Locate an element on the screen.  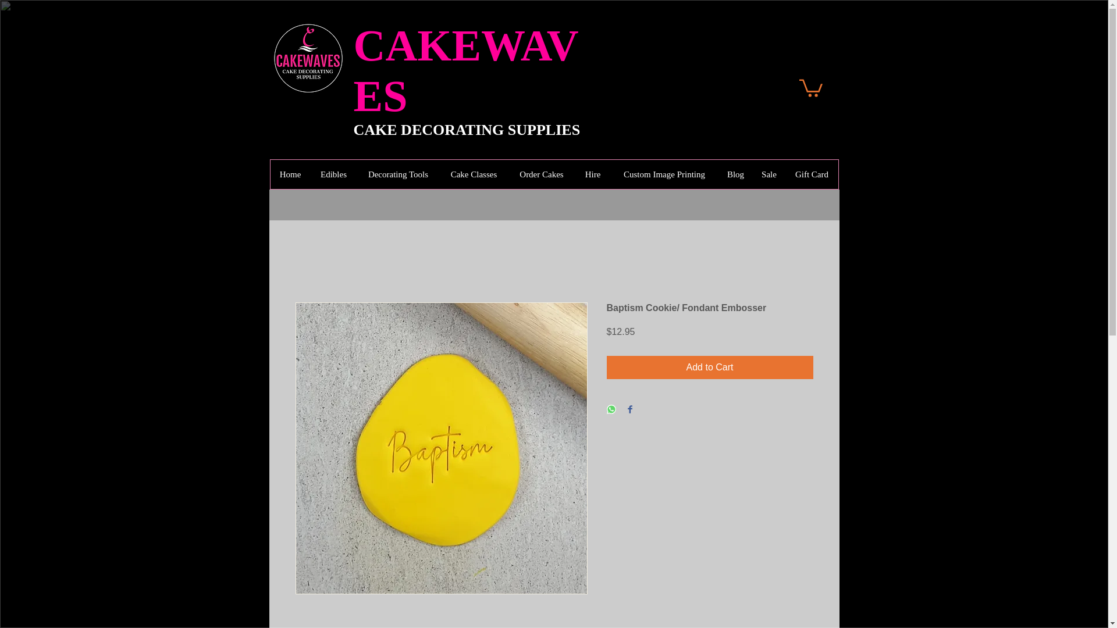
CAKEWAVES is located at coordinates (466, 70).